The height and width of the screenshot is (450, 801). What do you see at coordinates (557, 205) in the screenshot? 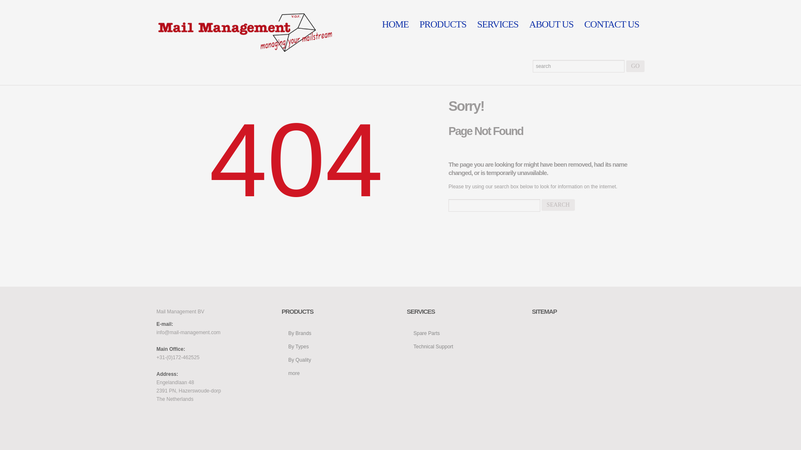
I see `search` at bounding box center [557, 205].